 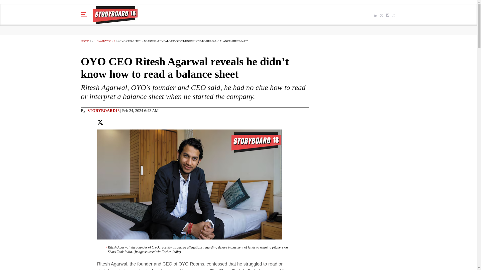 What do you see at coordinates (381, 15) in the screenshot?
I see `Click to go to Twitter` at bounding box center [381, 15].